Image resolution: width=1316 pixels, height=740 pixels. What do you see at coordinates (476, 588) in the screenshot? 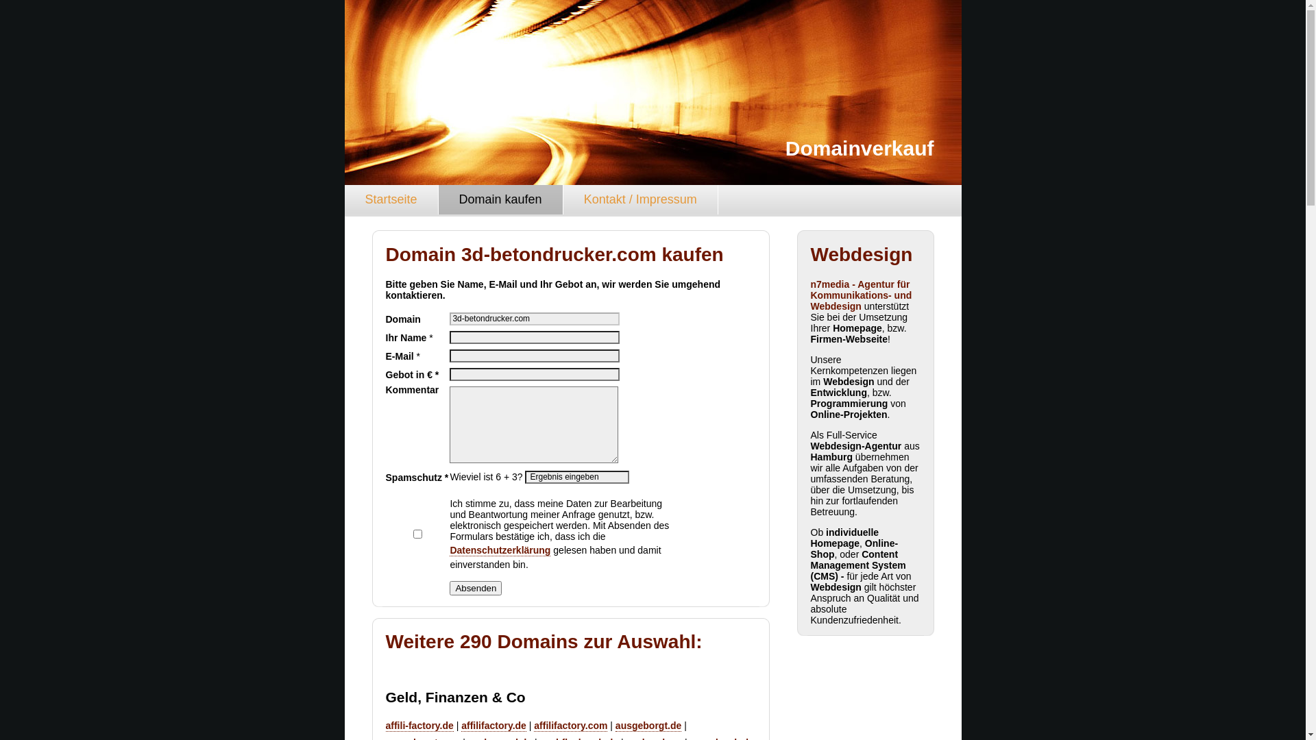
I see `Absenden` at bounding box center [476, 588].